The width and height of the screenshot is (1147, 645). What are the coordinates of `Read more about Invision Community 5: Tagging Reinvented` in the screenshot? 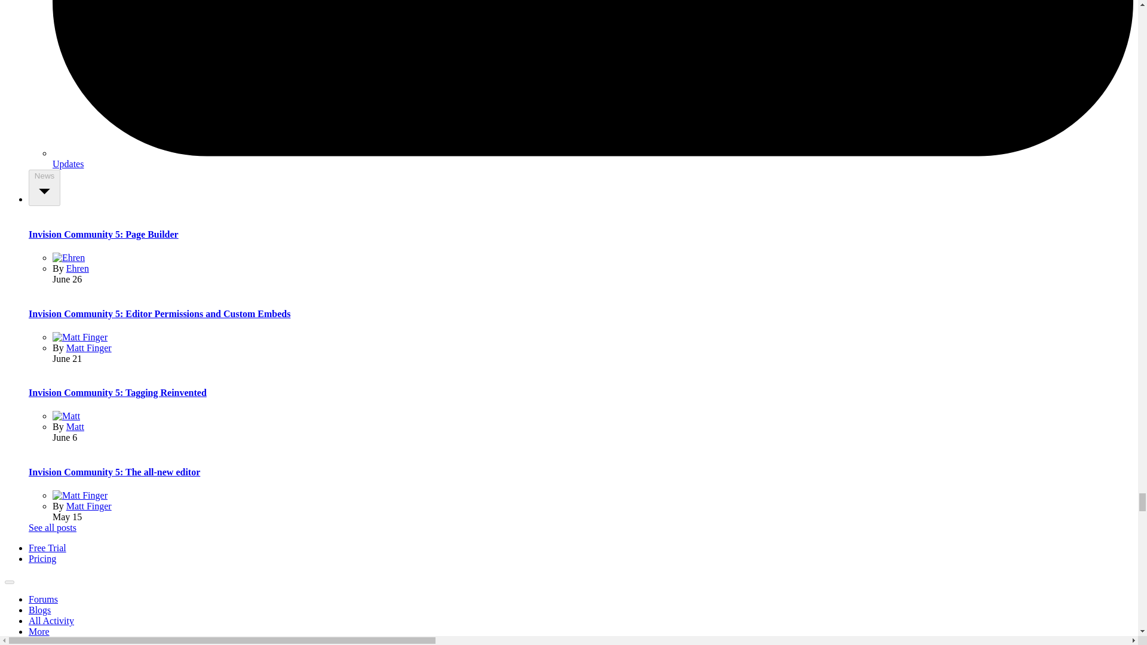 It's located at (117, 393).